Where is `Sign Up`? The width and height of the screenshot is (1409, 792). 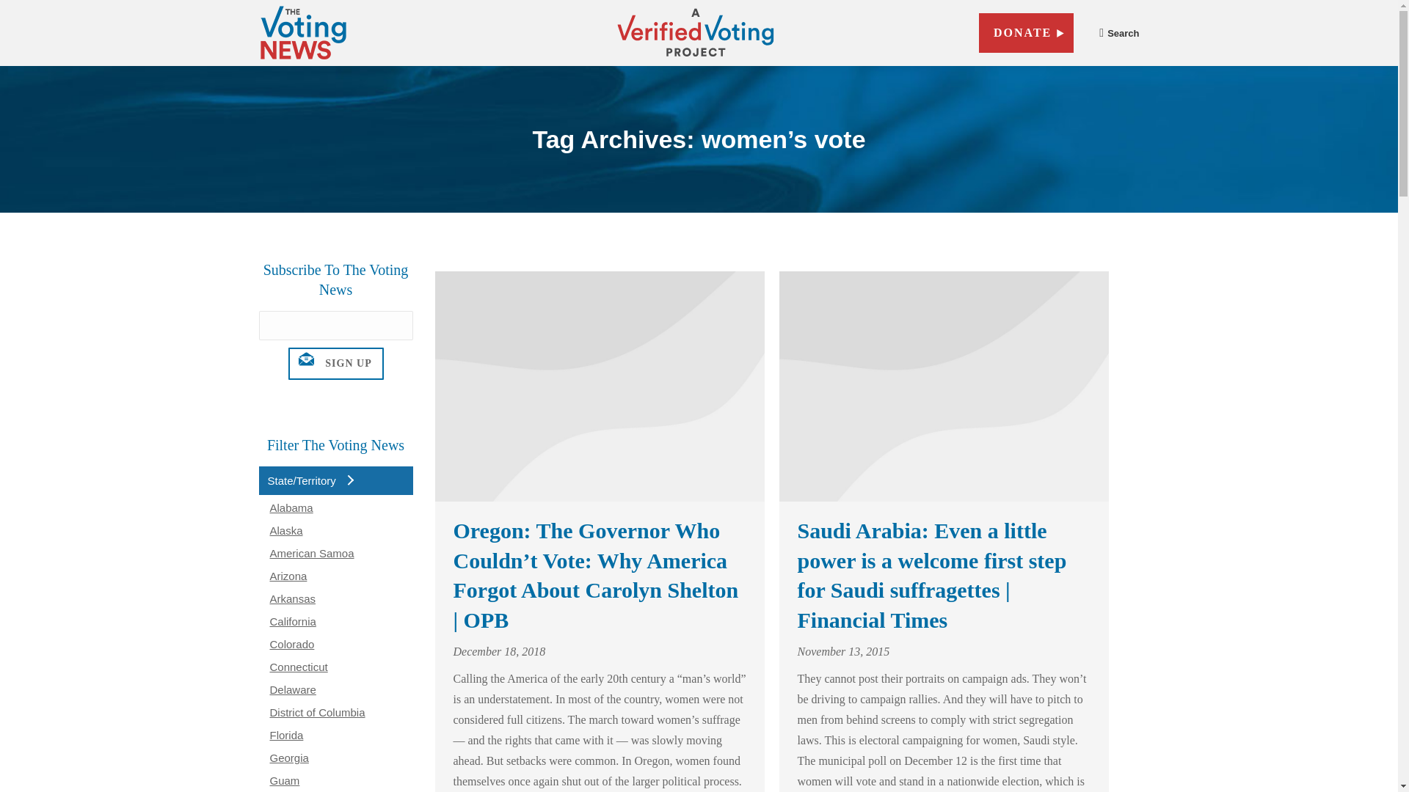 Sign Up is located at coordinates (335, 364).